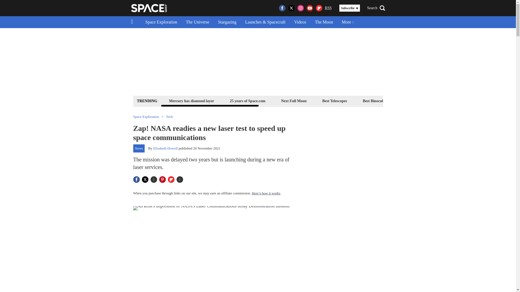 This screenshot has width=520, height=292. Describe the element at coordinates (328, 8) in the screenshot. I see `Really Simple Syndication` at that location.